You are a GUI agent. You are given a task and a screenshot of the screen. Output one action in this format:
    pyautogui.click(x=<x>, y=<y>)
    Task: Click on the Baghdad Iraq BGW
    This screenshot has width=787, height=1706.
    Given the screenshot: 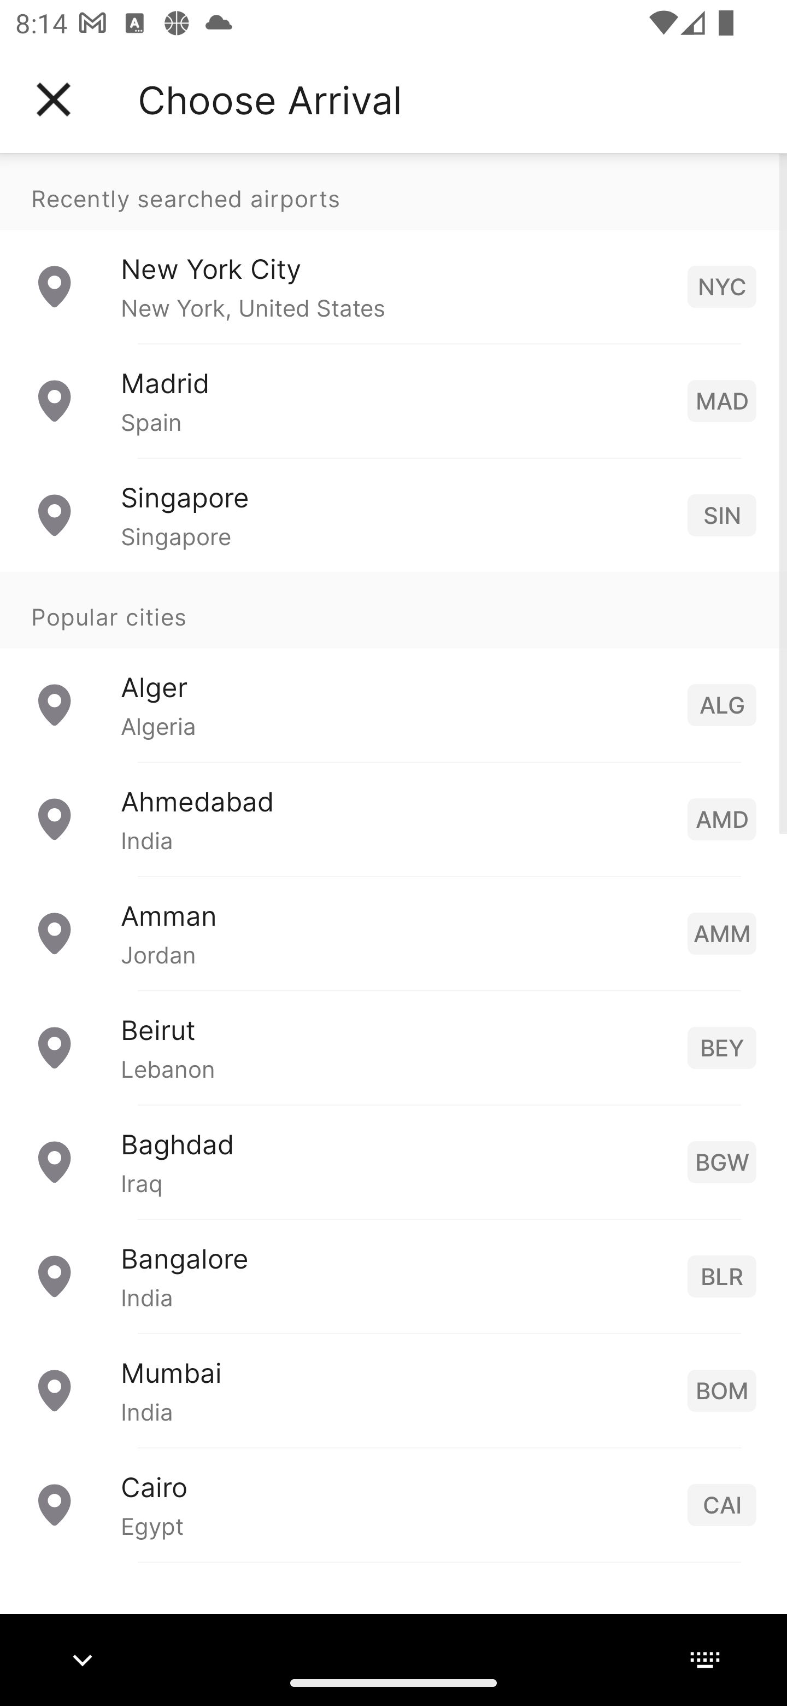 What is the action you would take?
    pyautogui.click(x=393, y=1160)
    